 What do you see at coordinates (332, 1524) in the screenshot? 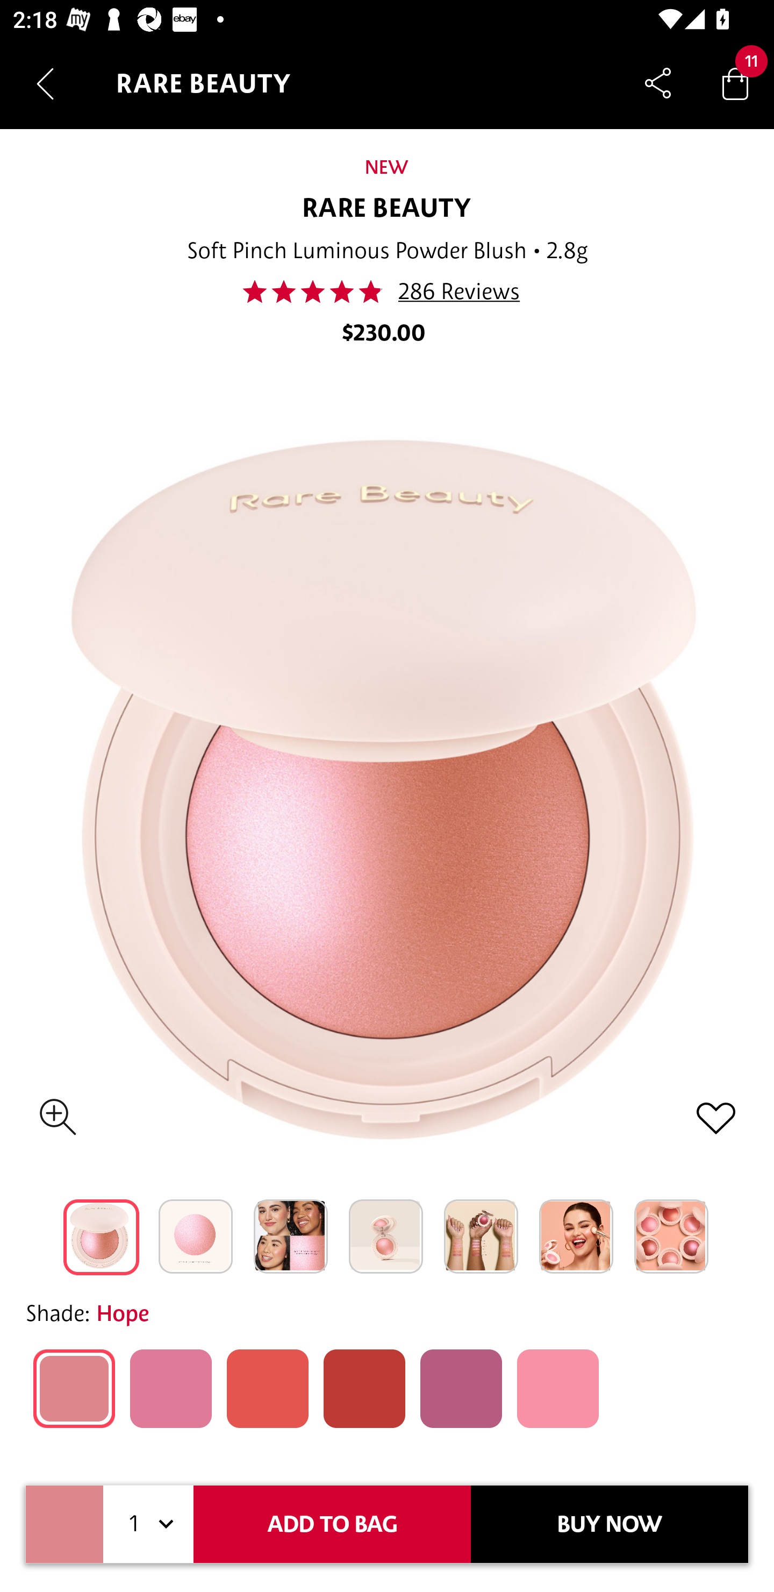
I see `ADD TO BAG` at bounding box center [332, 1524].